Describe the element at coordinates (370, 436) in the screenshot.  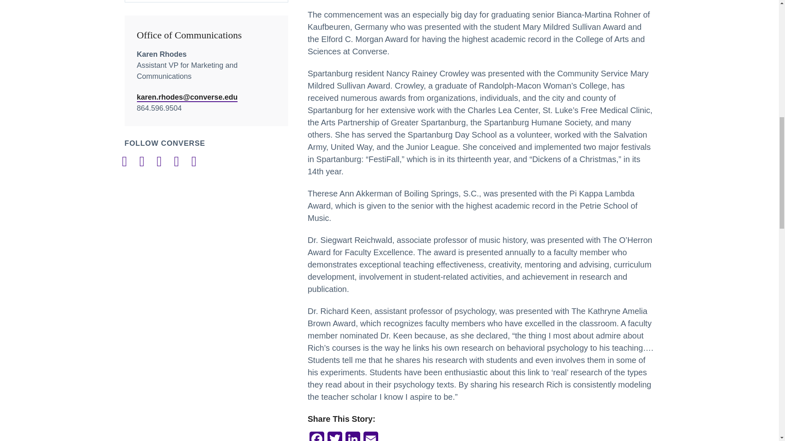
I see `Email` at that location.